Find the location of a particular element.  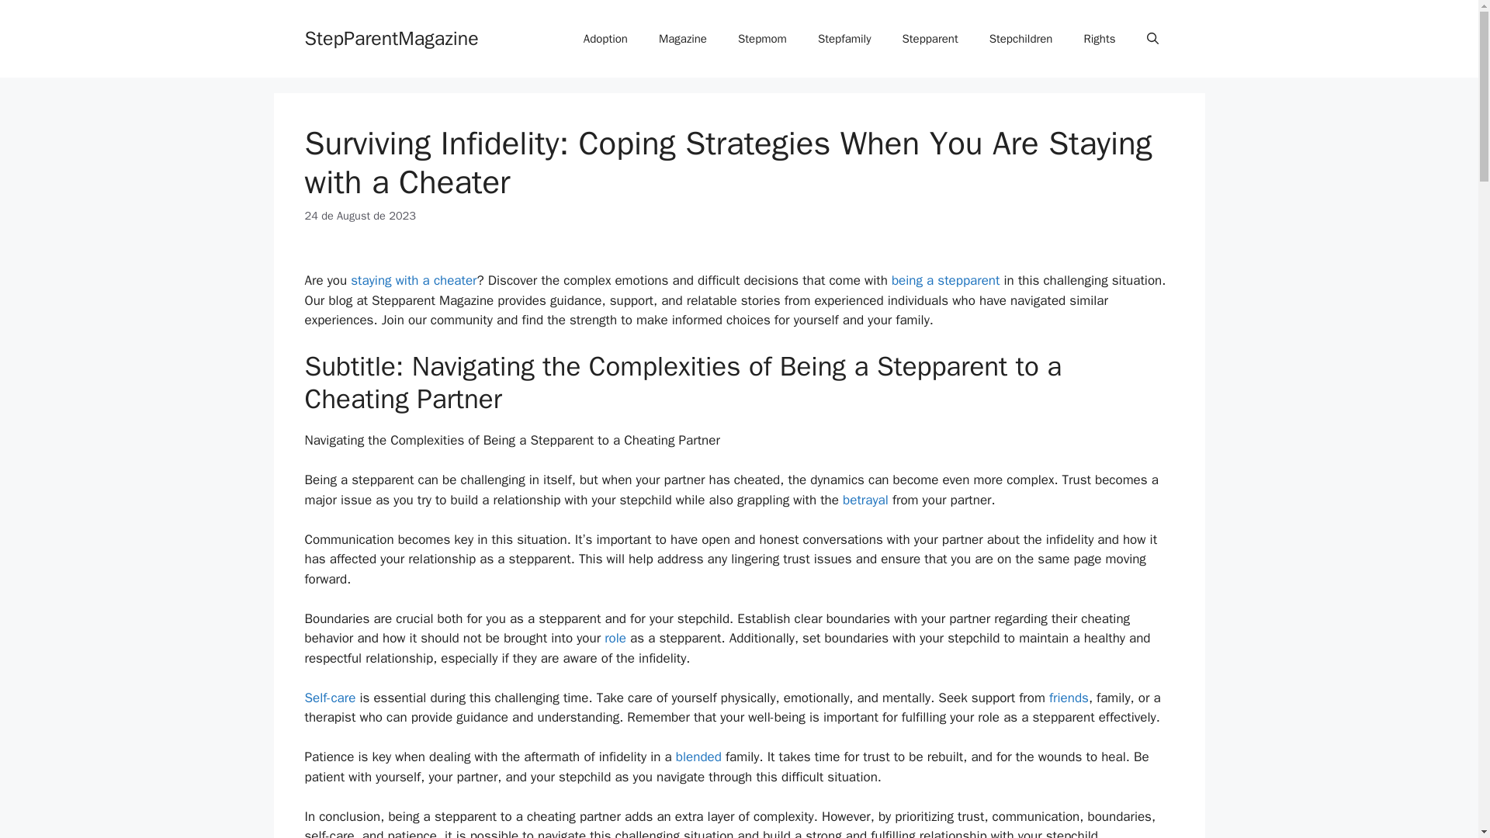

Self-care is located at coordinates (329, 698).